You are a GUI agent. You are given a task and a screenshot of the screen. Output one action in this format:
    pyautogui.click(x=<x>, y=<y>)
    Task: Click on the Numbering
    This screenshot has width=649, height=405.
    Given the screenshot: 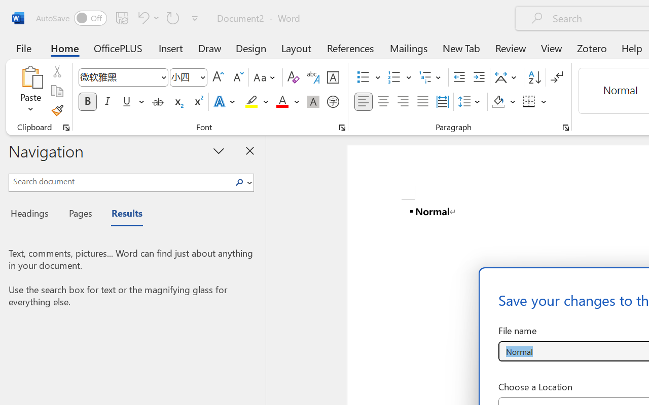 What is the action you would take?
    pyautogui.click(x=394, y=77)
    